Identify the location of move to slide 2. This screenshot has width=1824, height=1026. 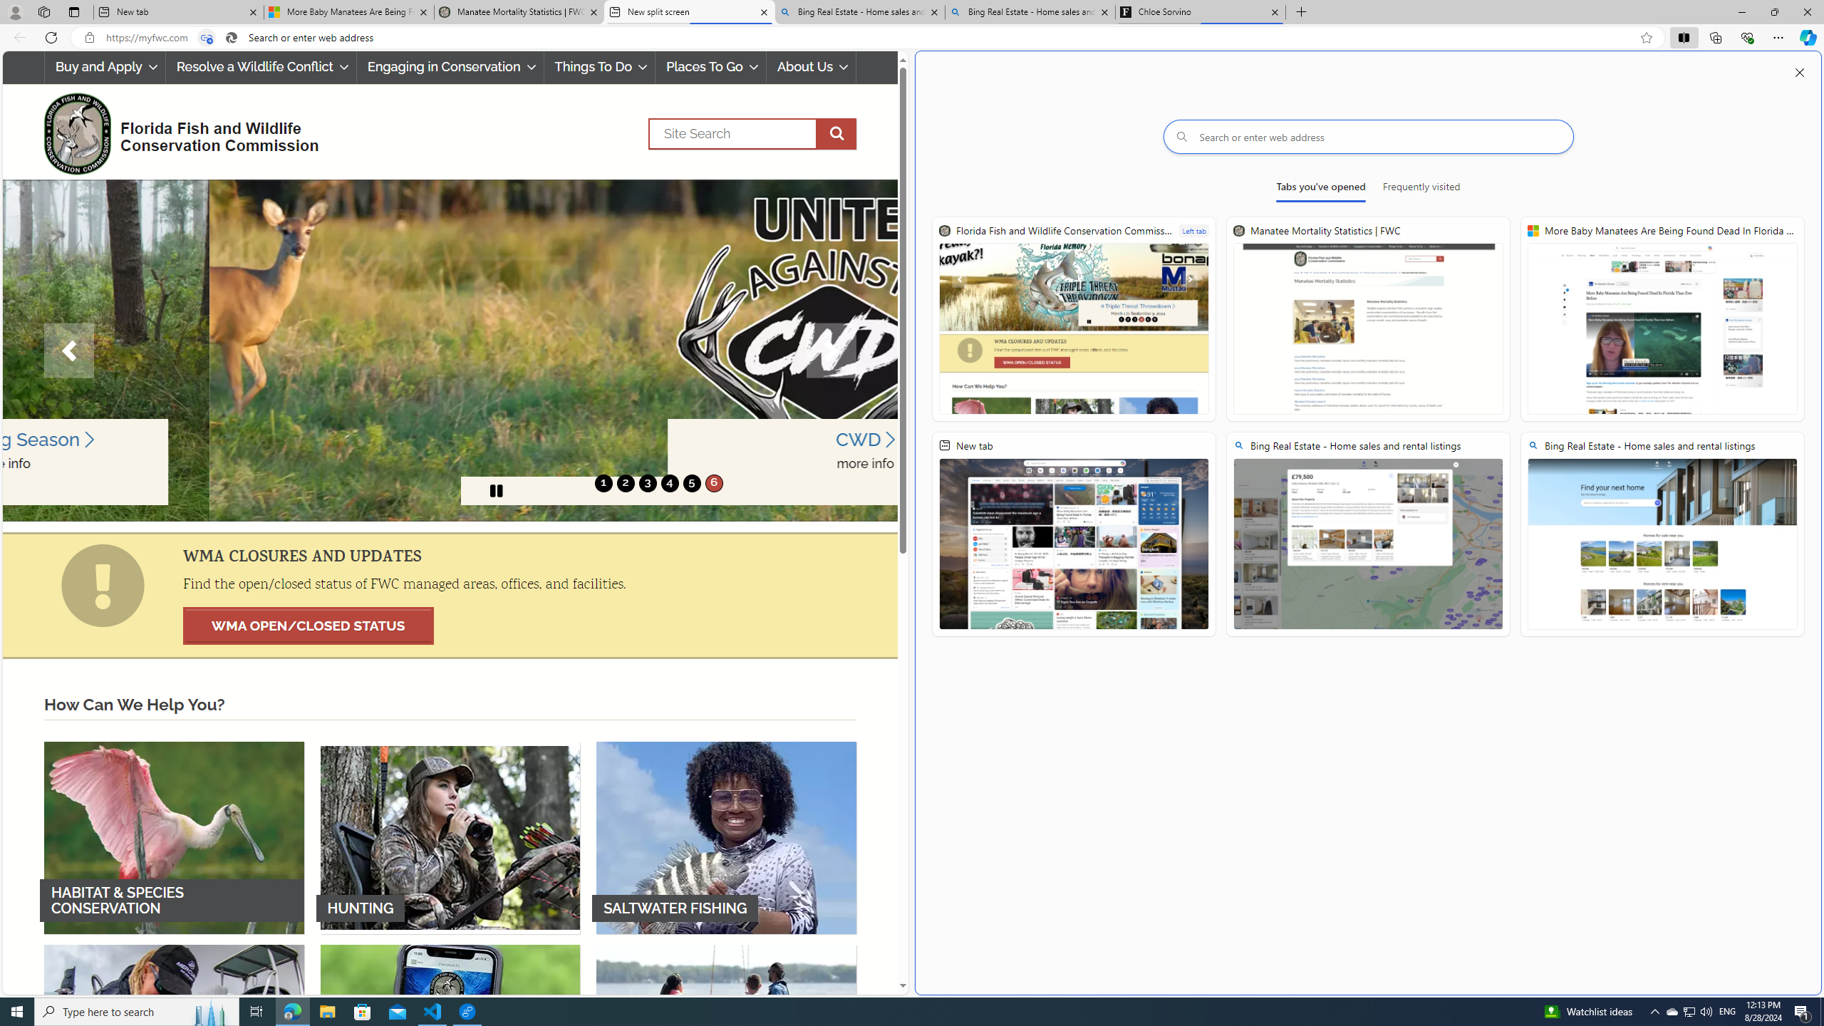
(626, 483).